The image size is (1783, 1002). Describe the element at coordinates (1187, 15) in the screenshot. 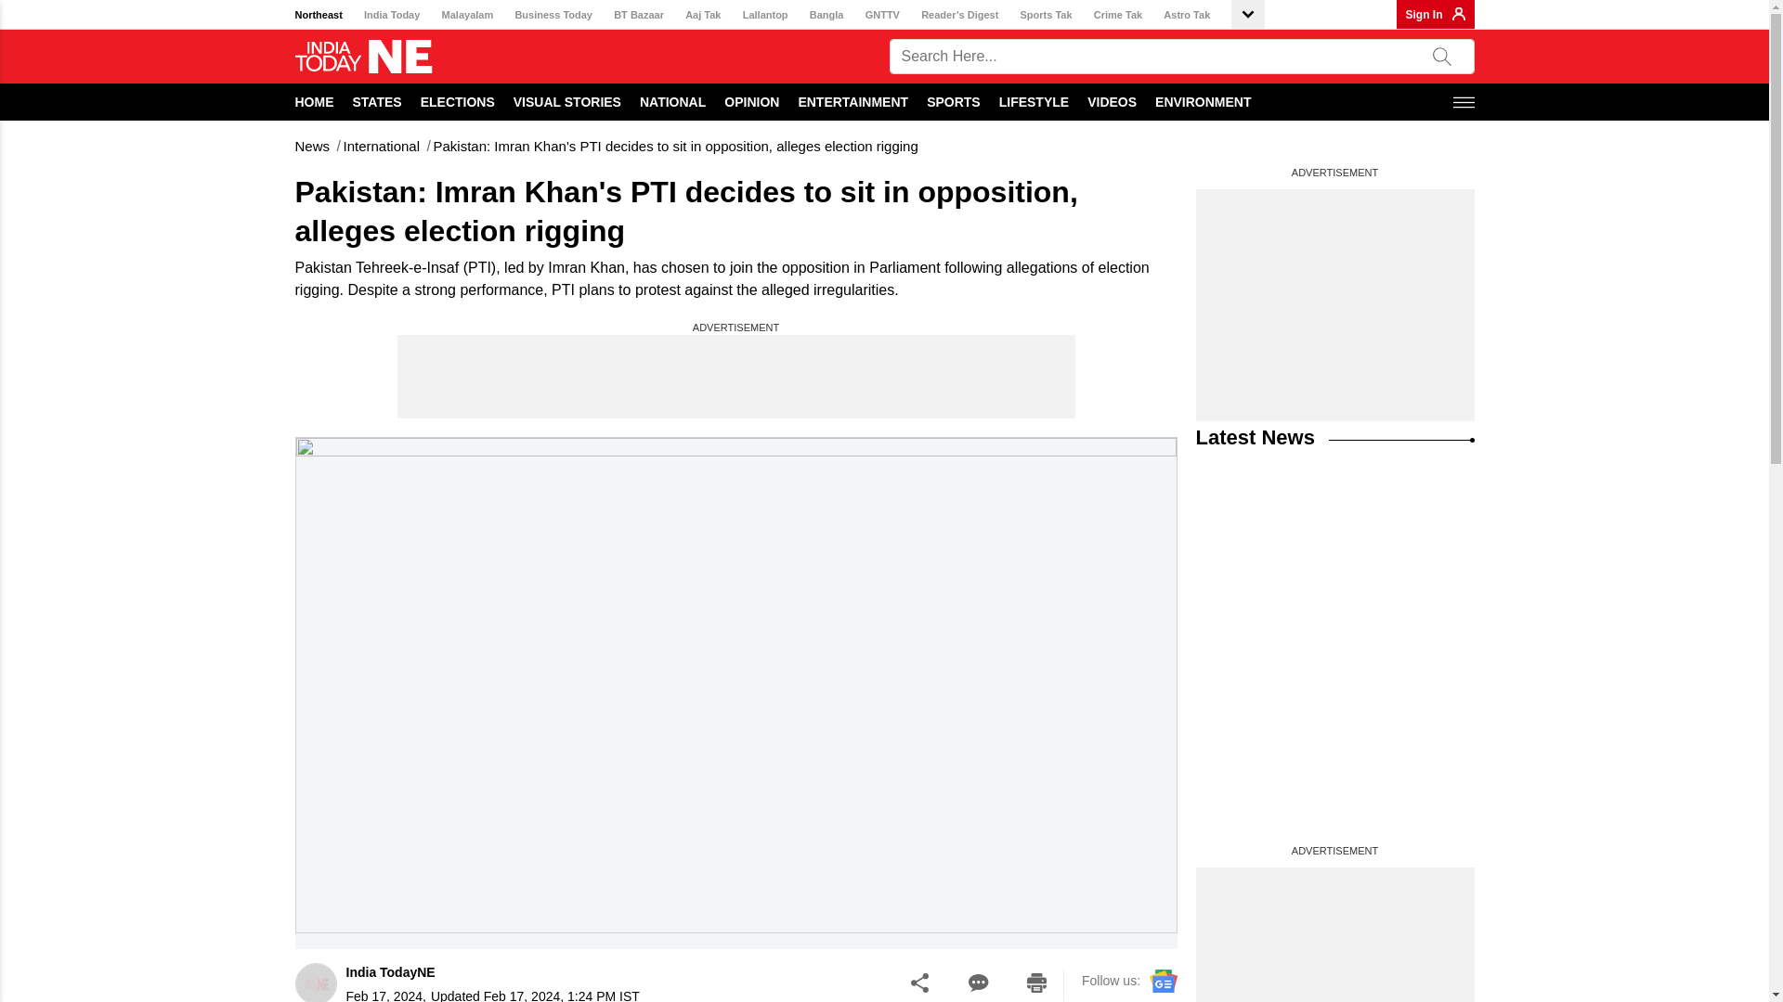

I see `Astro Tak` at that location.